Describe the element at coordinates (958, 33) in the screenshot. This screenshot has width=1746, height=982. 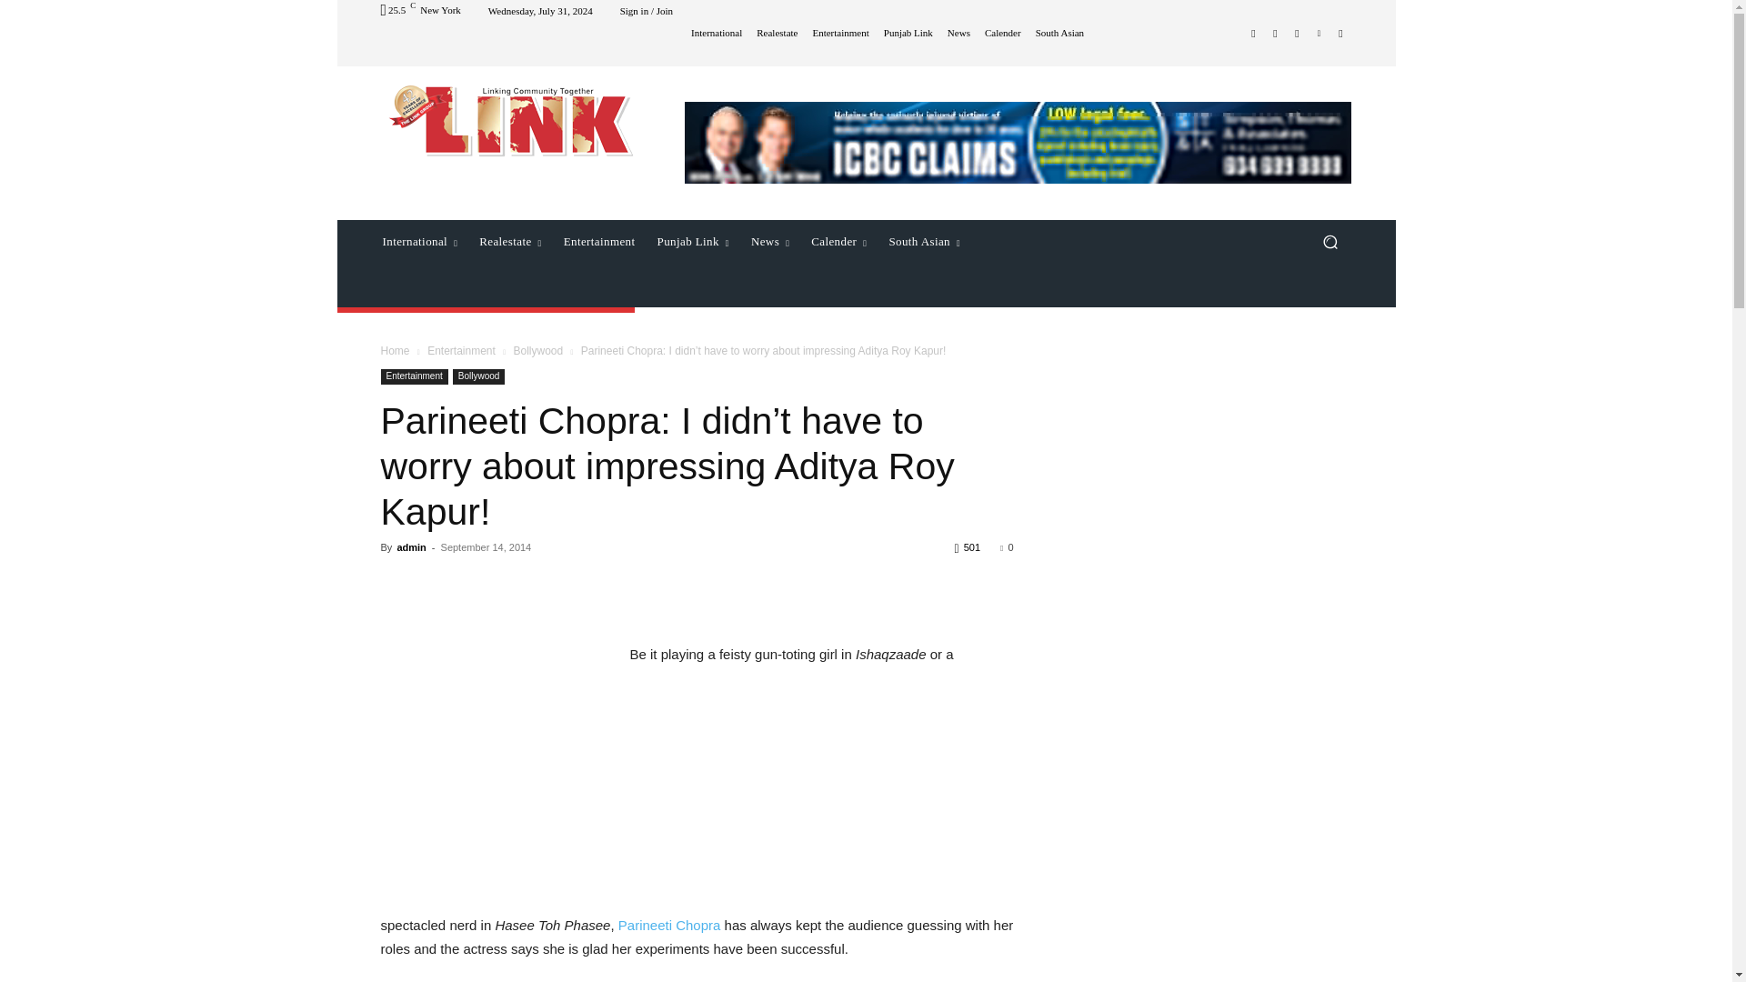
I see `News` at that location.